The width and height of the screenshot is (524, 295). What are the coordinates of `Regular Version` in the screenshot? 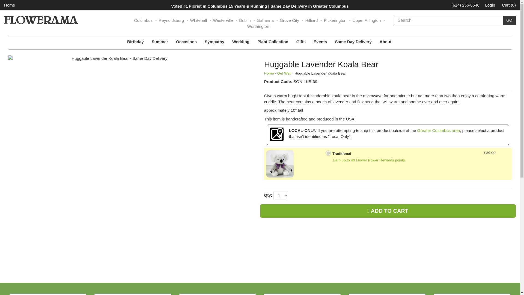 It's located at (280, 163).